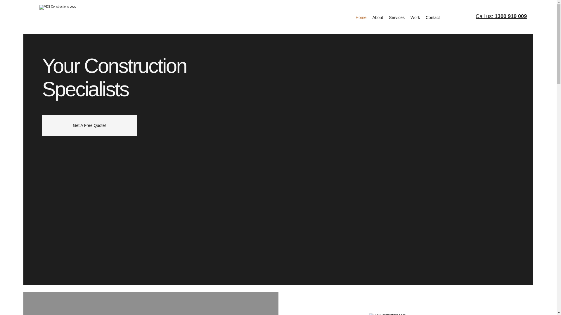  What do you see at coordinates (397, 17) in the screenshot?
I see `Services` at bounding box center [397, 17].